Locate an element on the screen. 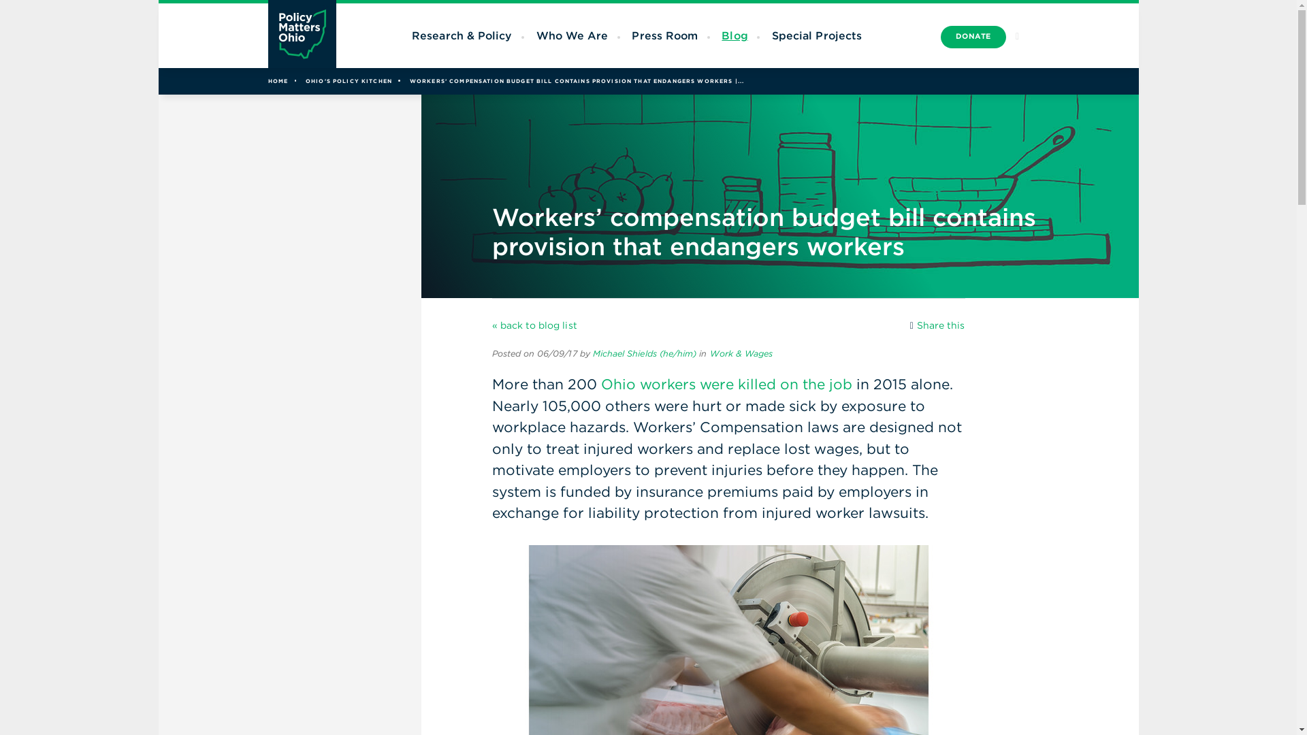 This screenshot has height=735, width=1307. Special Projects is located at coordinates (817, 35).